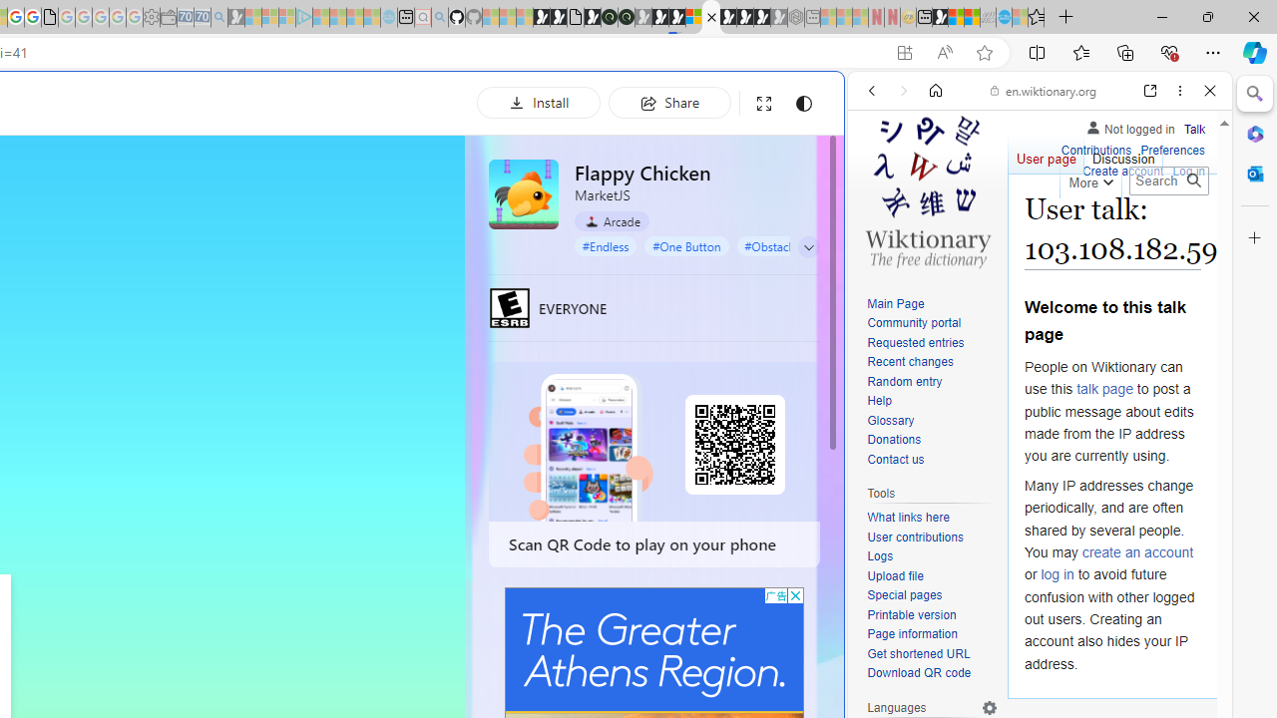 This screenshot has width=1277, height=718. Describe the element at coordinates (880, 556) in the screenshot. I see `Logs` at that location.